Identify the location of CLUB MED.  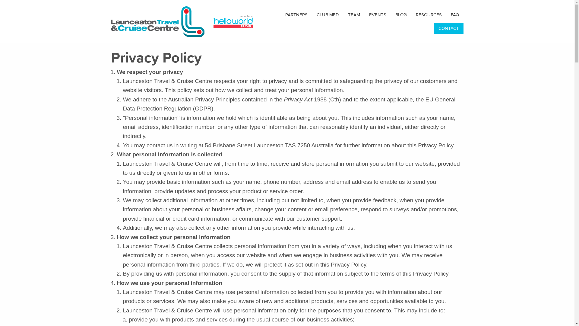
(328, 15).